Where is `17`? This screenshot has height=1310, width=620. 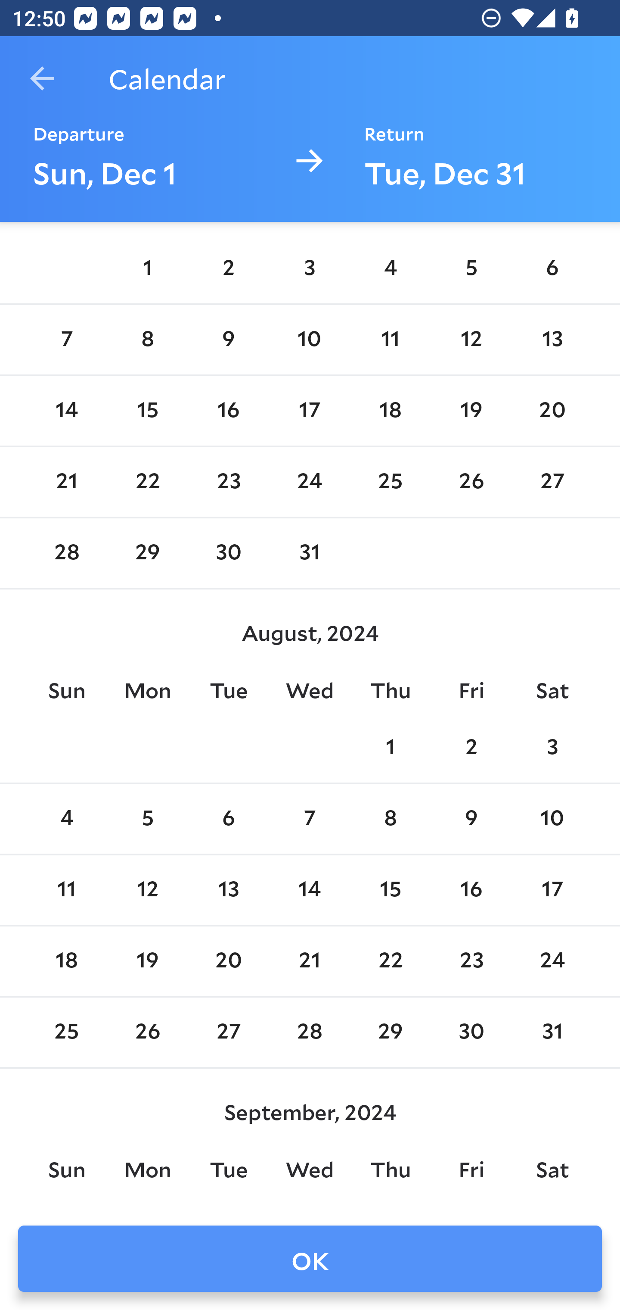 17 is located at coordinates (552, 891).